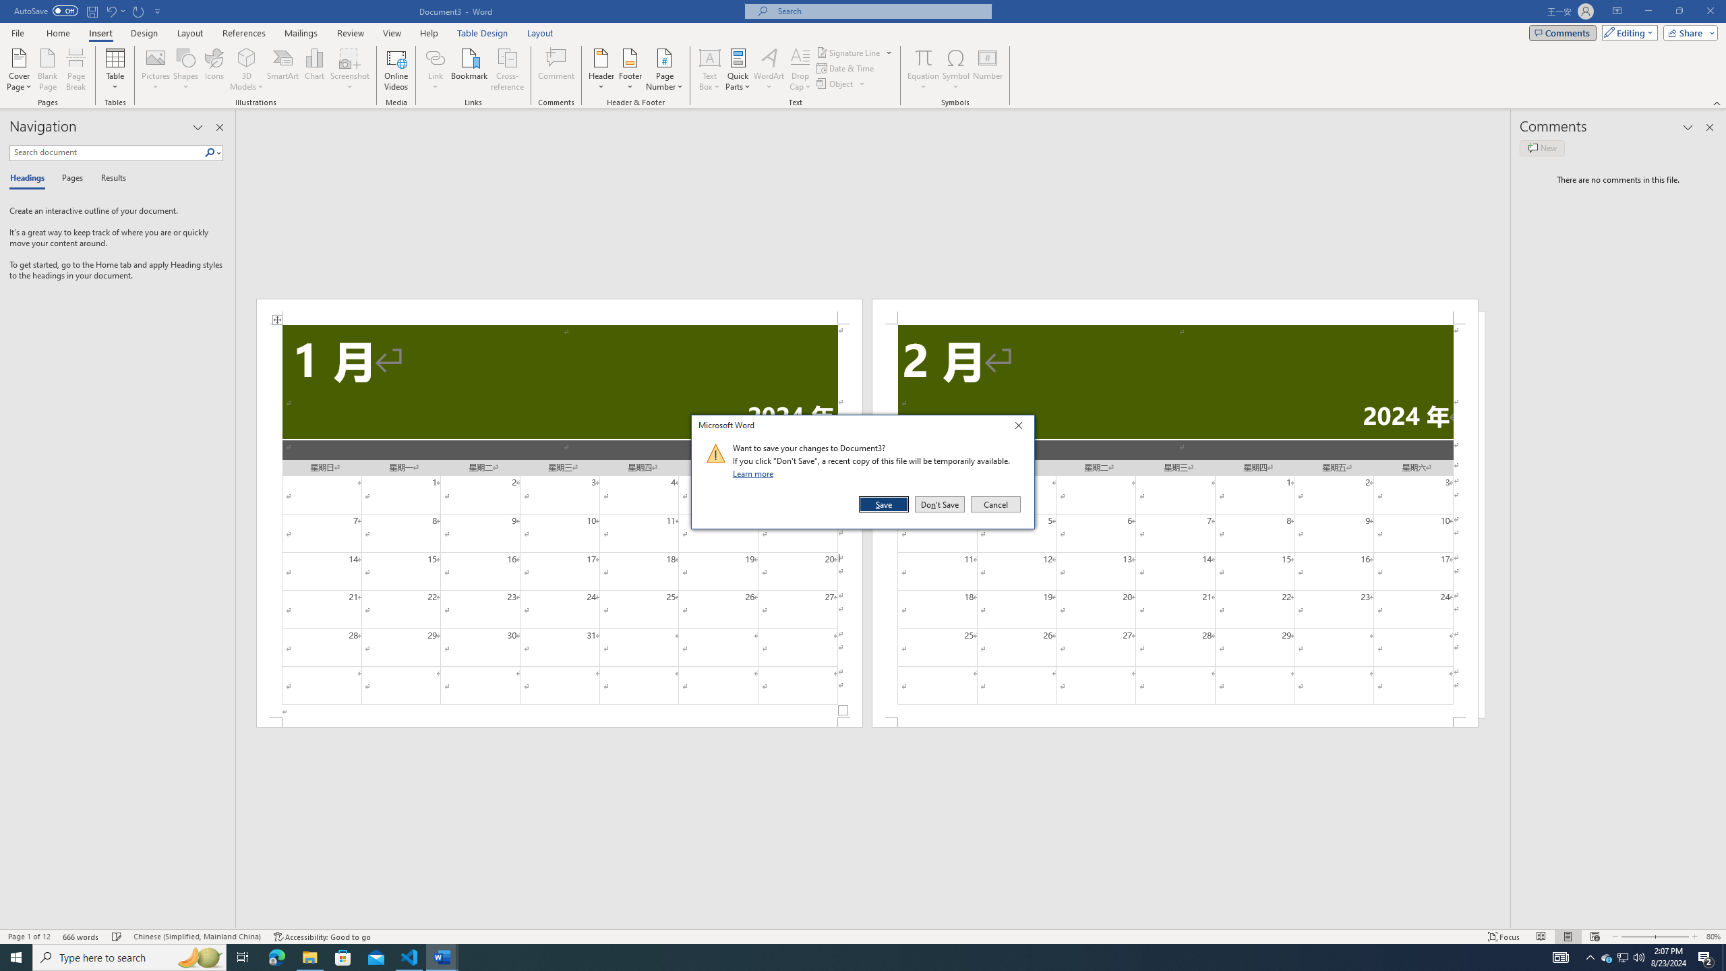  Describe the element at coordinates (1706, 958) in the screenshot. I see `Action Center, 2 new notifications` at that location.